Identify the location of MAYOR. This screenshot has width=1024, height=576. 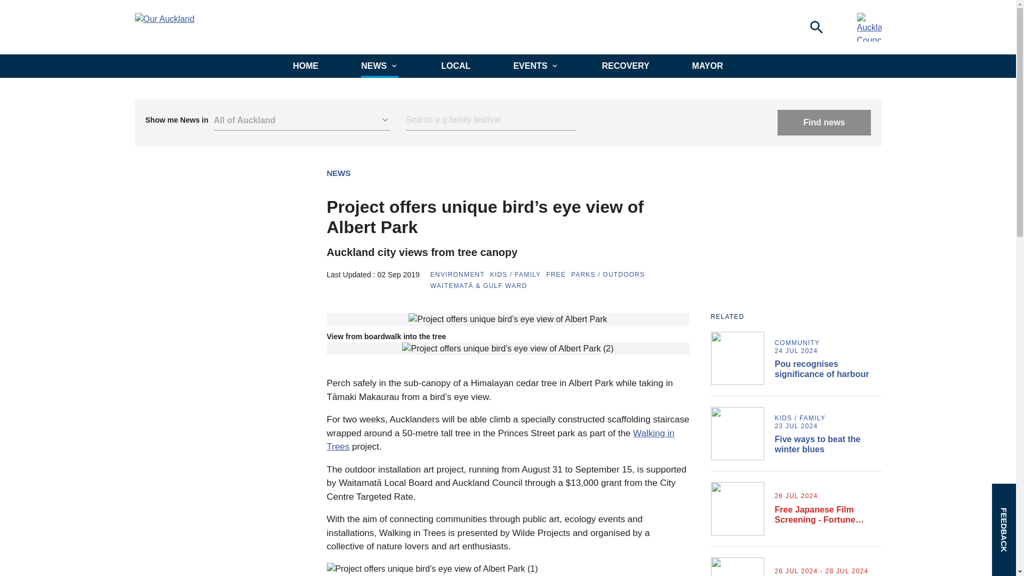
(707, 66).